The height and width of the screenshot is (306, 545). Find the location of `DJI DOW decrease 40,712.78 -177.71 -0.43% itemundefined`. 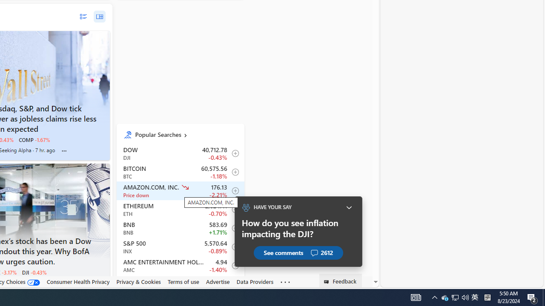

DJI DOW decrease 40,712.78 -177.71 -0.43% itemundefined is located at coordinates (180, 153).